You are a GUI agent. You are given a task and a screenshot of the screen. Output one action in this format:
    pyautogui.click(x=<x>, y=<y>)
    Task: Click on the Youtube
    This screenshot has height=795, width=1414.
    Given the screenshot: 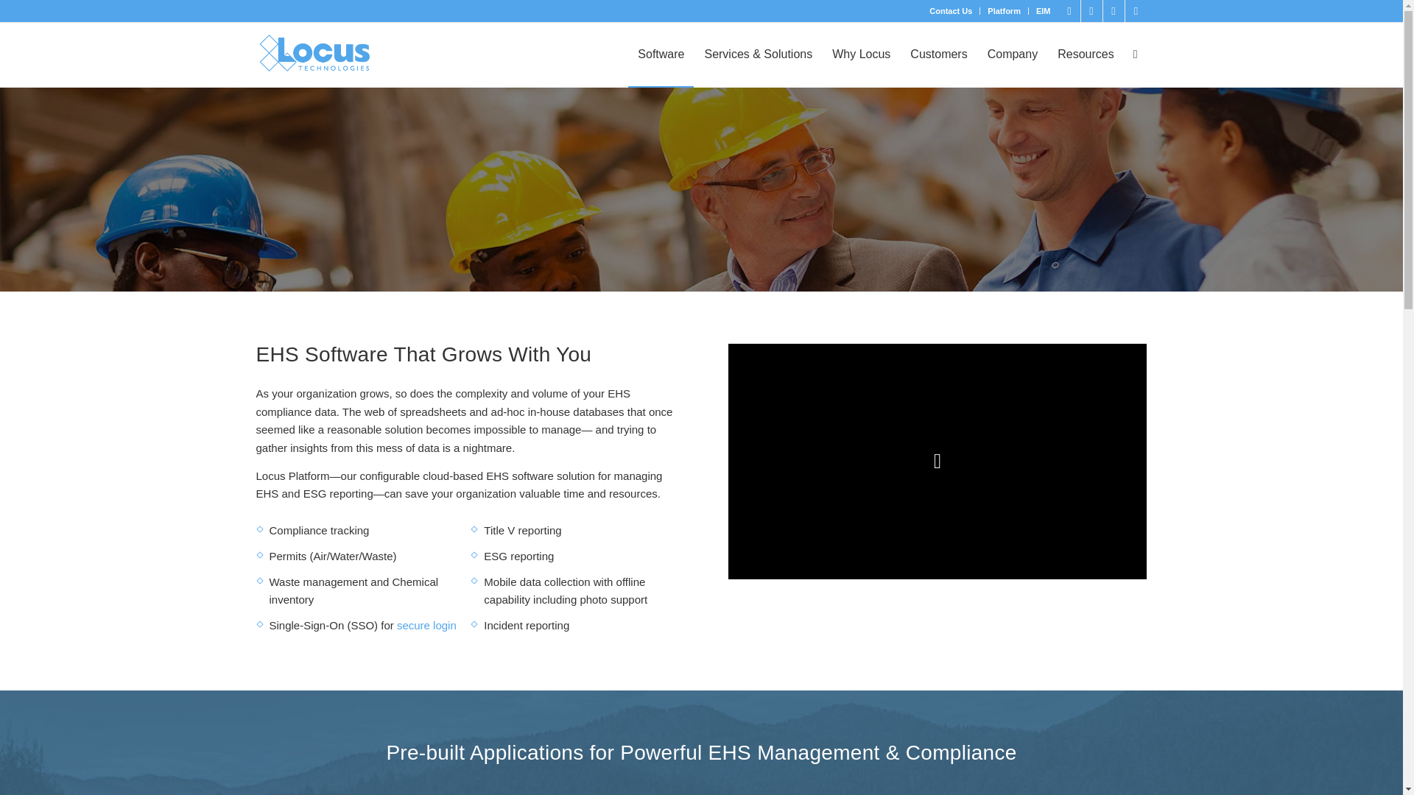 What is the action you would take?
    pyautogui.click(x=1136, y=11)
    